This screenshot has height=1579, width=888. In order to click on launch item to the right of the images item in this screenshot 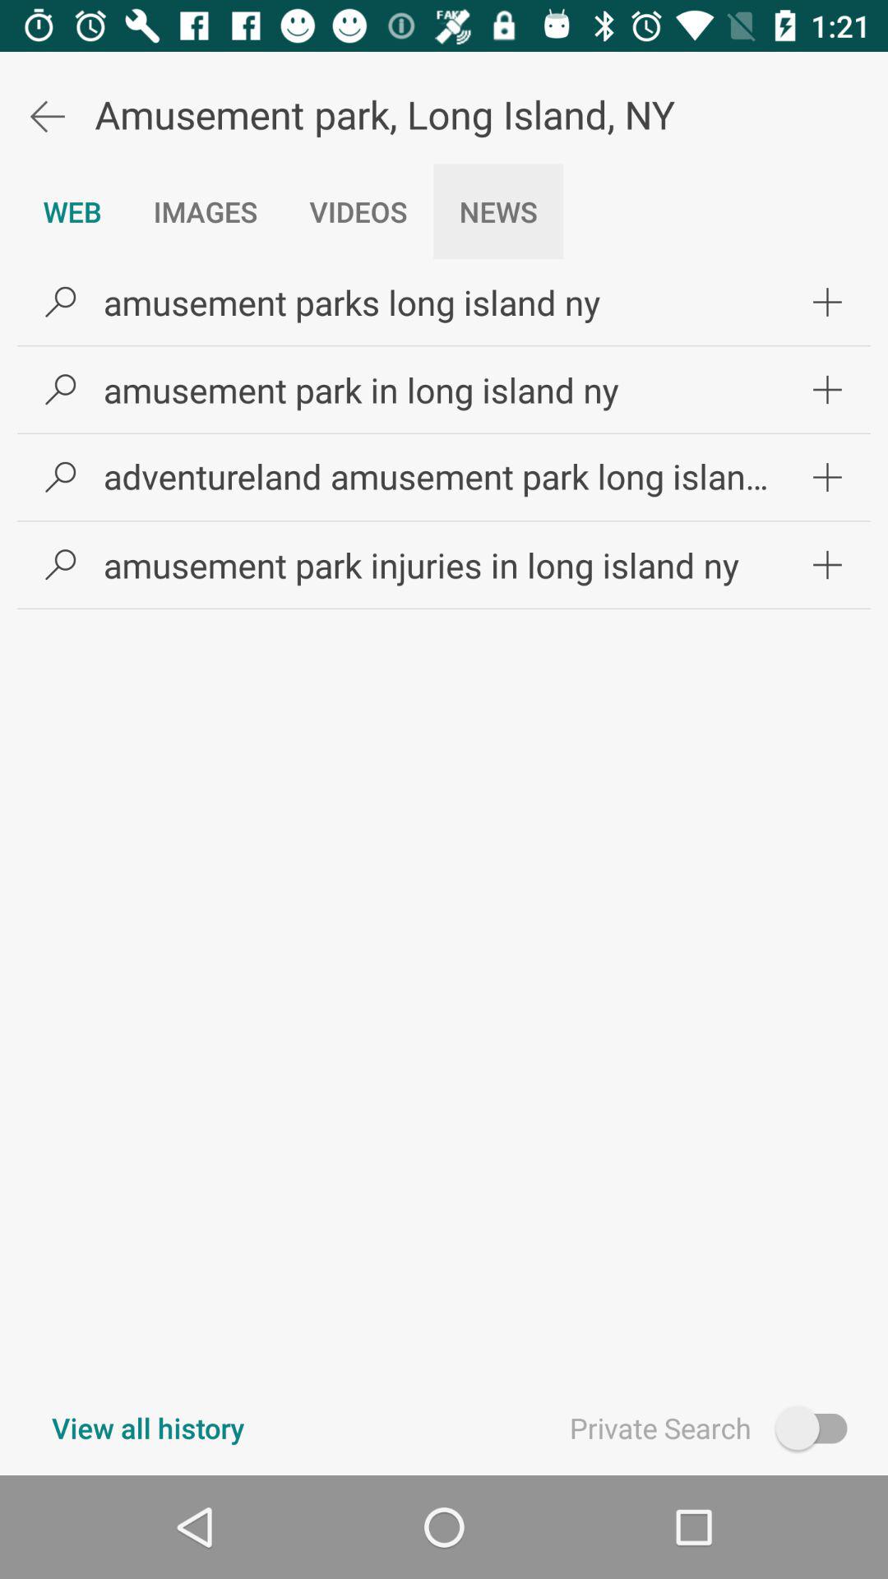, I will do `click(358, 211)`.